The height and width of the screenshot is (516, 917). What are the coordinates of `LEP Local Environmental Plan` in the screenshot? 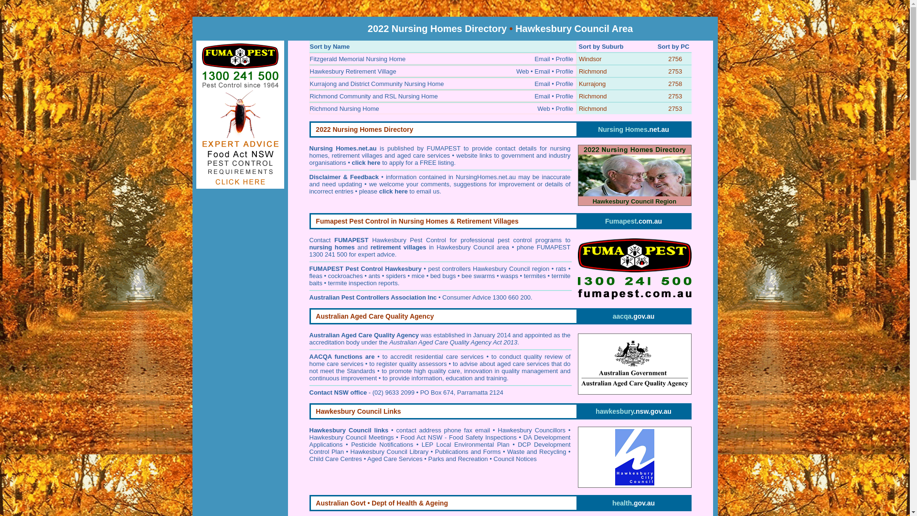 It's located at (466, 444).